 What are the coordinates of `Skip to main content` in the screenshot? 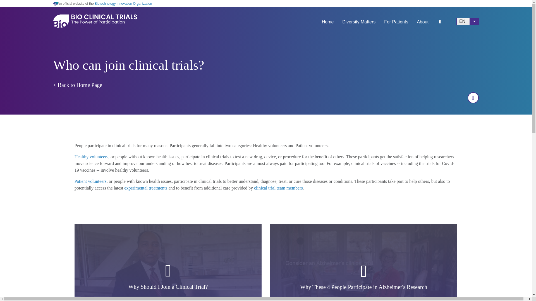 It's located at (266, 1).